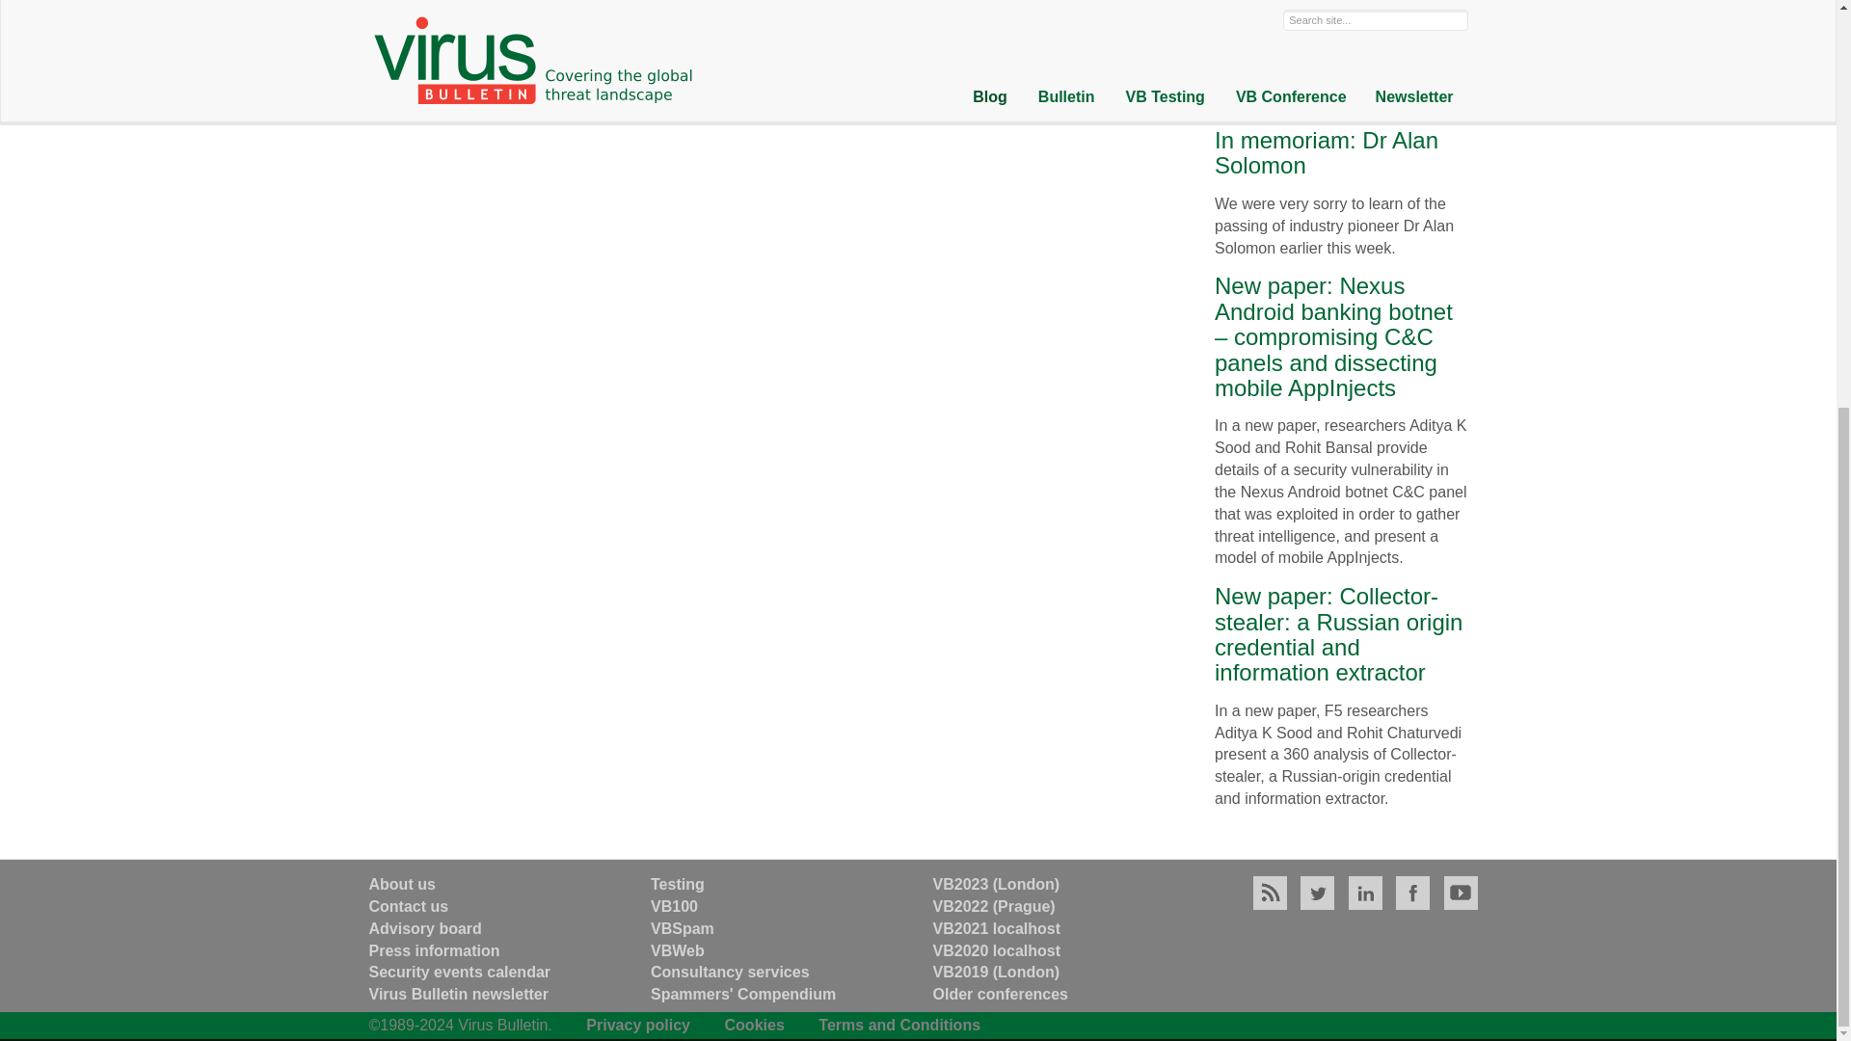 The height and width of the screenshot is (1041, 1851). What do you see at coordinates (743, 994) in the screenshot?
I see `The Spammers' Compendium` at bounding box center [743, 994].